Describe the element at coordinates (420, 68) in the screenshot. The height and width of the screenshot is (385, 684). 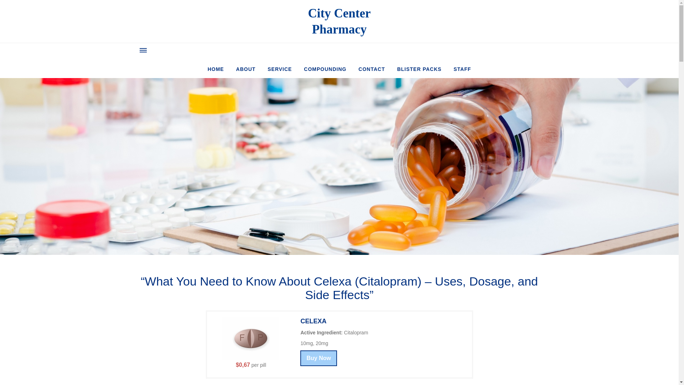
I see `CONTACT` at that location.